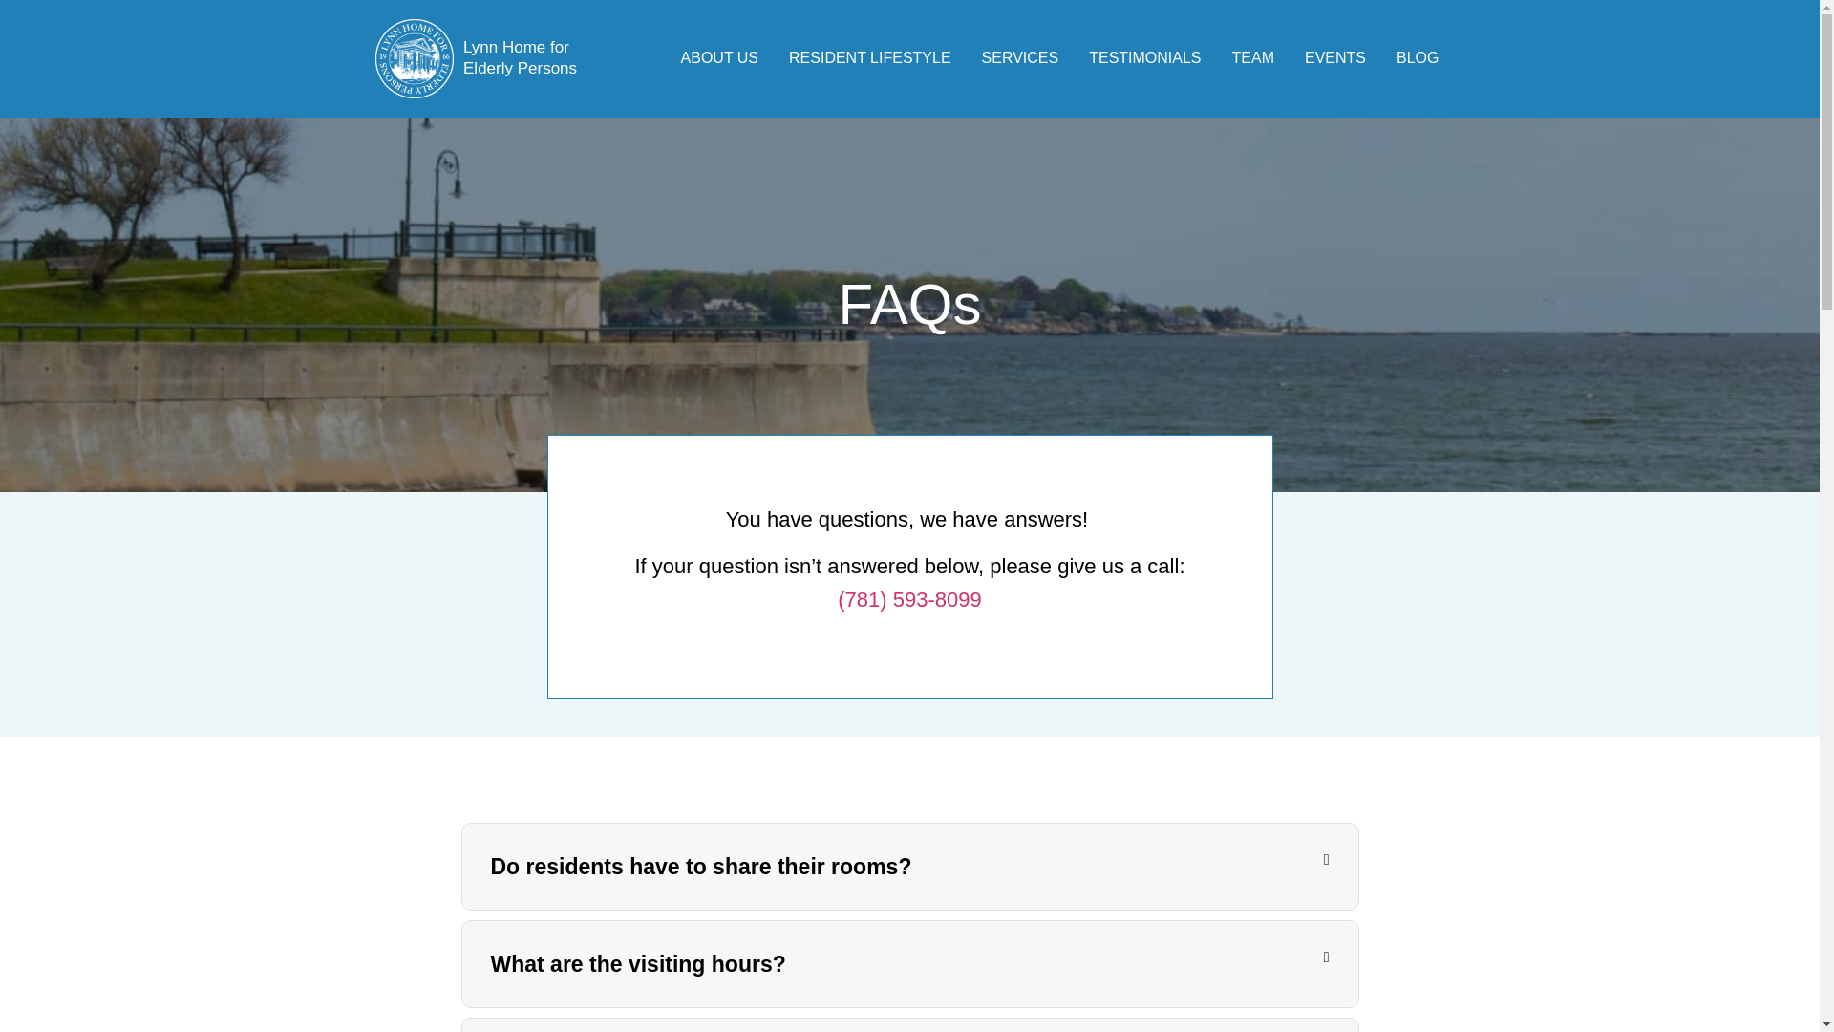 The height and width of the screenshot is (1032, 1834). Describe the element at coordinates (701, 867) in the screenshot. I see `Do residents have to share their rooms?` at that location.